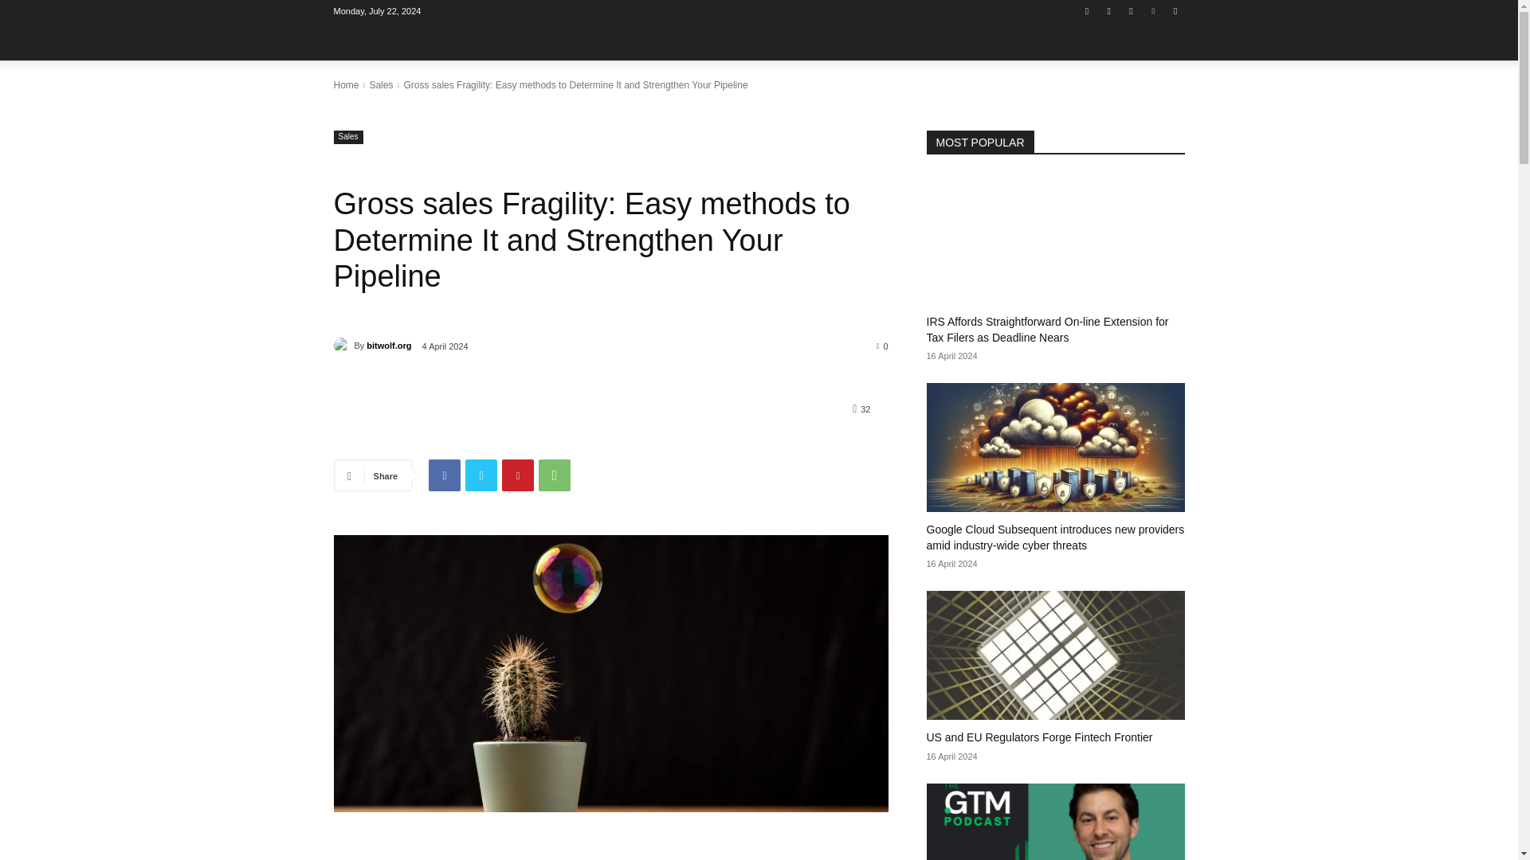  I want to click on Facebook, so click(444, 475).